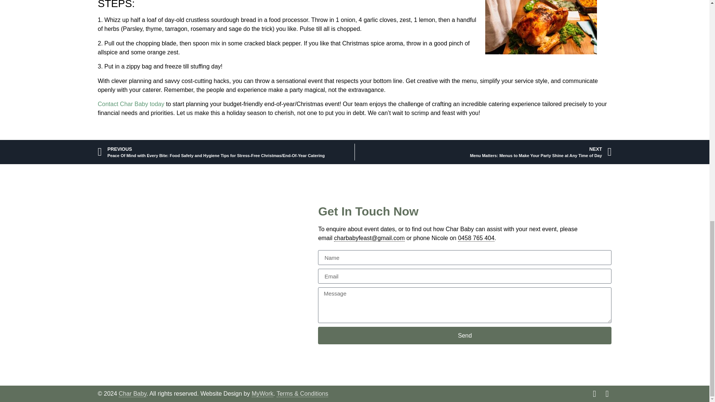 The width and height of the screenshot is (715, 402). Describe the element at coordinates (262, 394) in the screenshot. I see `MyWork` at that location.